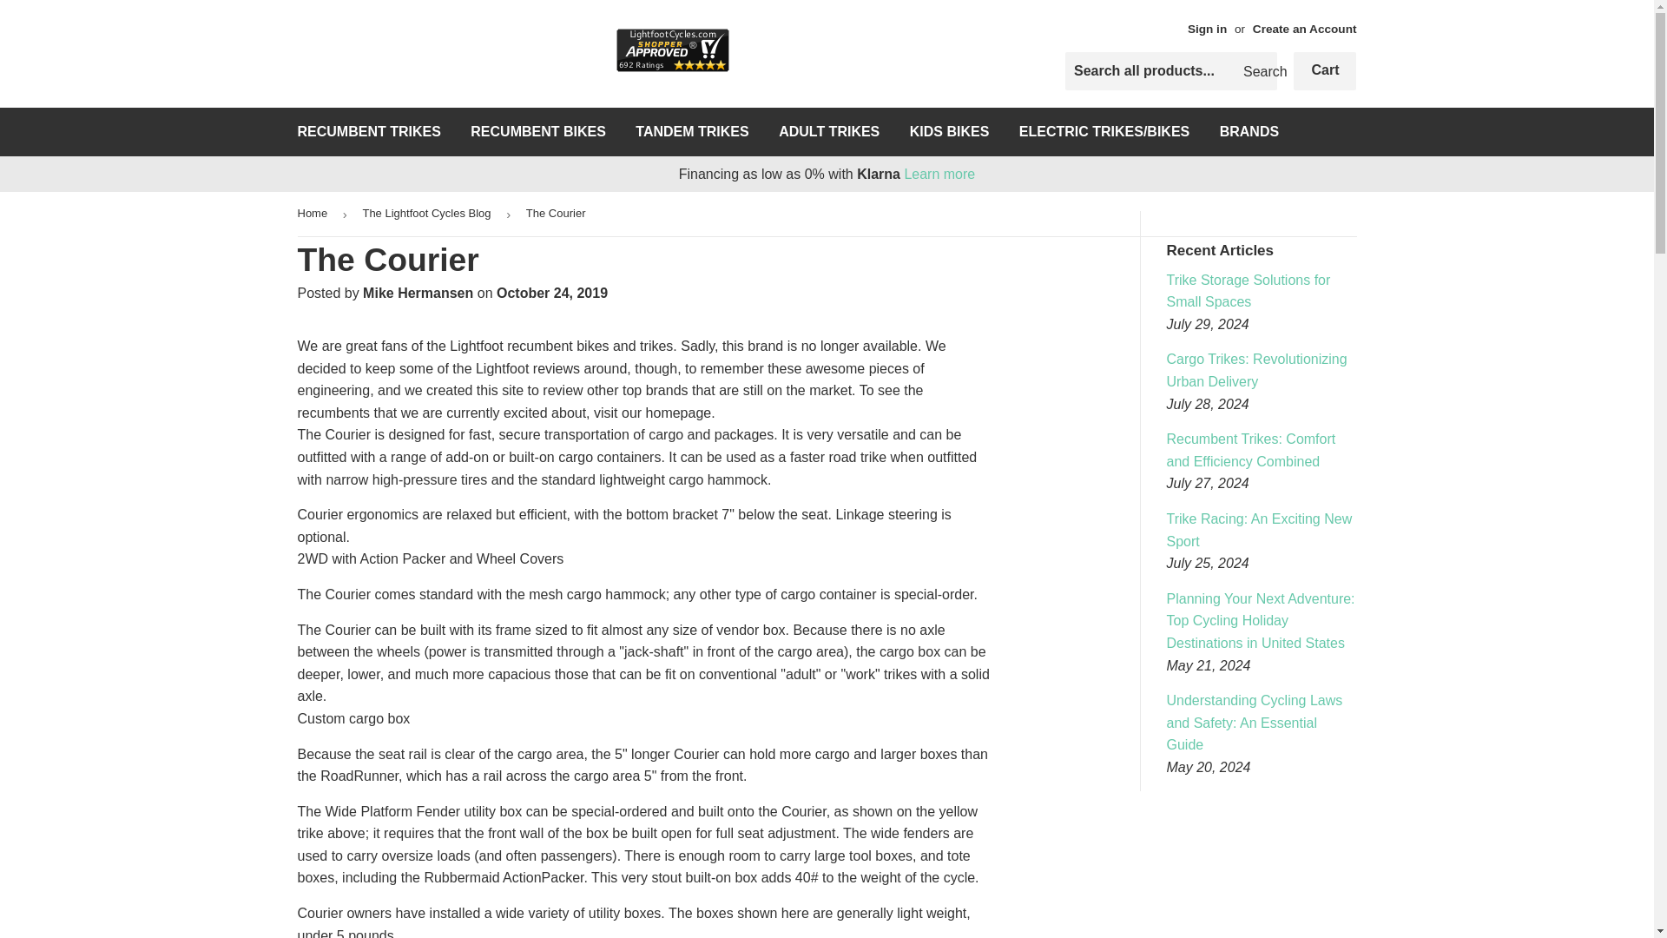 The width and height of the screenshot is (1667, 938). What do you see at coordinates (537, 132) in the screenshot?
I see `RECUMBENT BIKES` at bounding box center [537, 132].